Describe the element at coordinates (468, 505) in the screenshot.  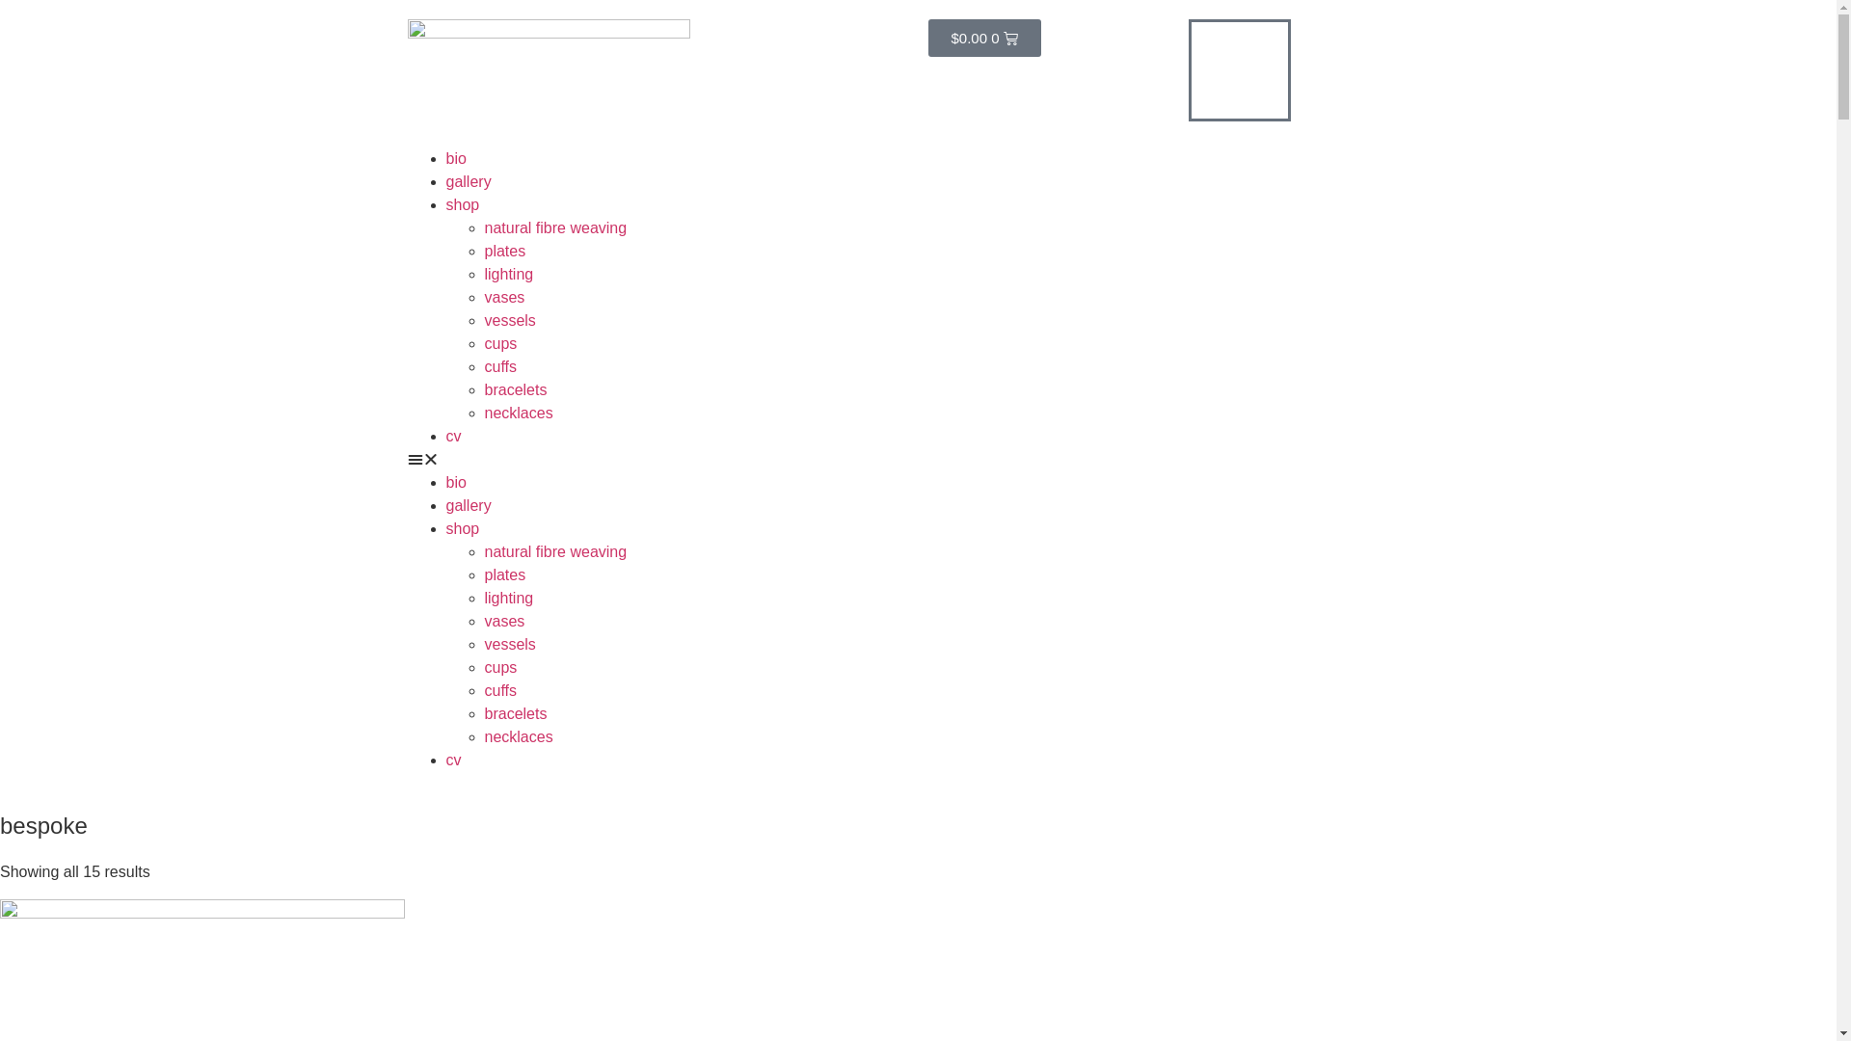
I see `gallery` at that location.